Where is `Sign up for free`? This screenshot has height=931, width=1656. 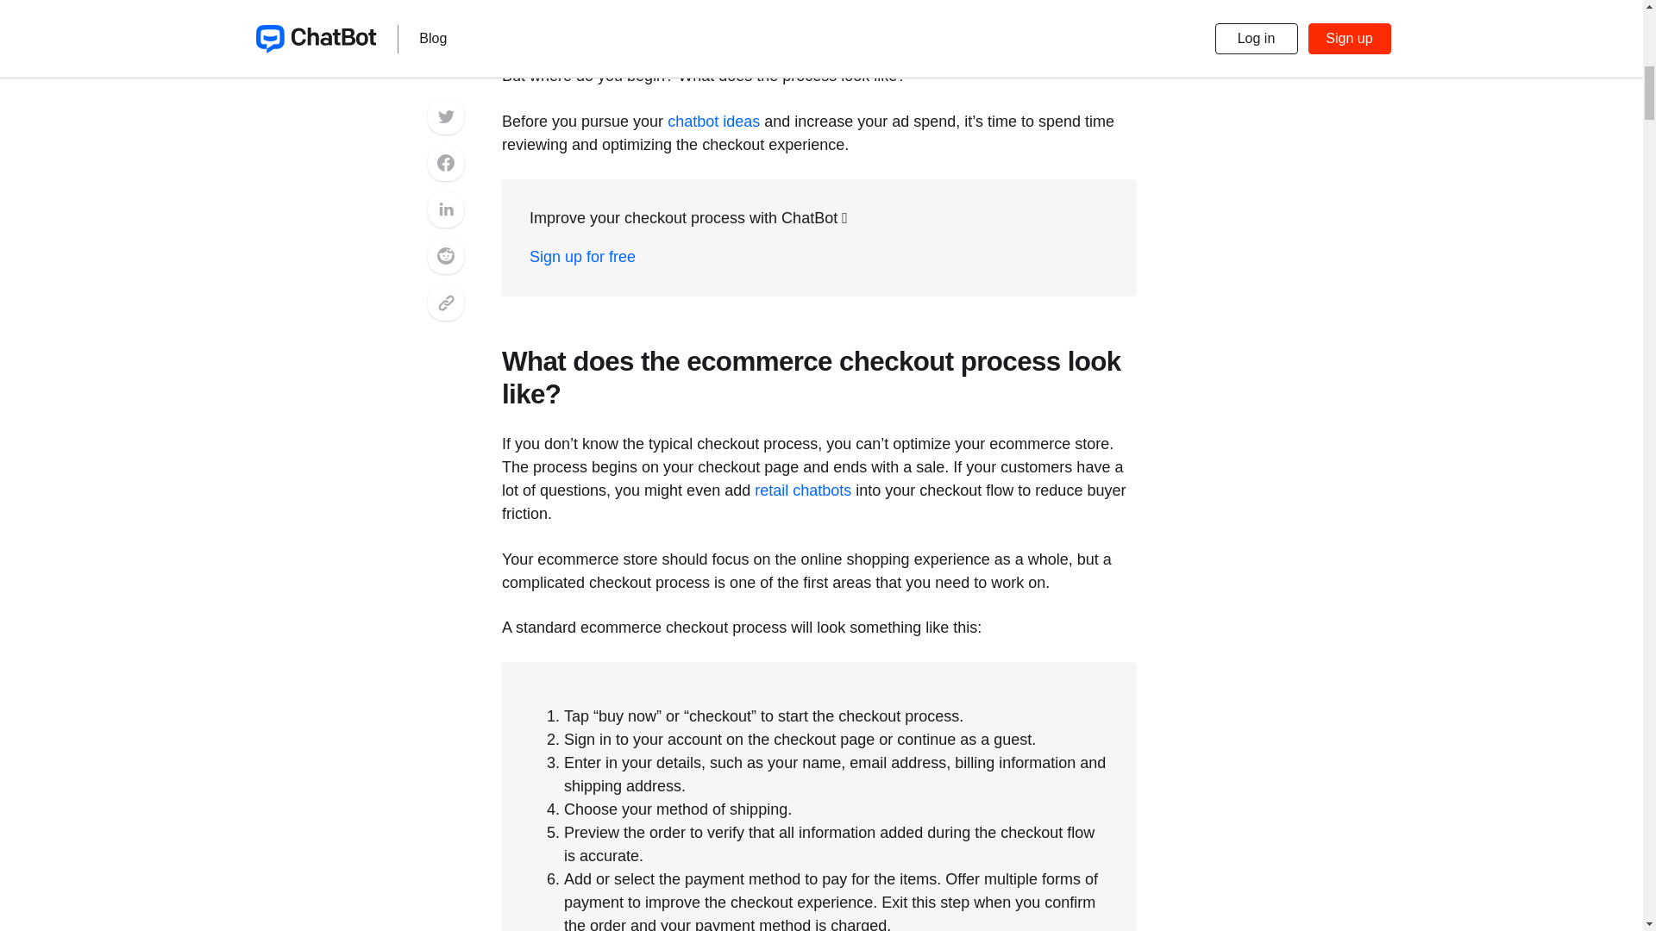
Sign up for free is located at coordinates (583, 257).